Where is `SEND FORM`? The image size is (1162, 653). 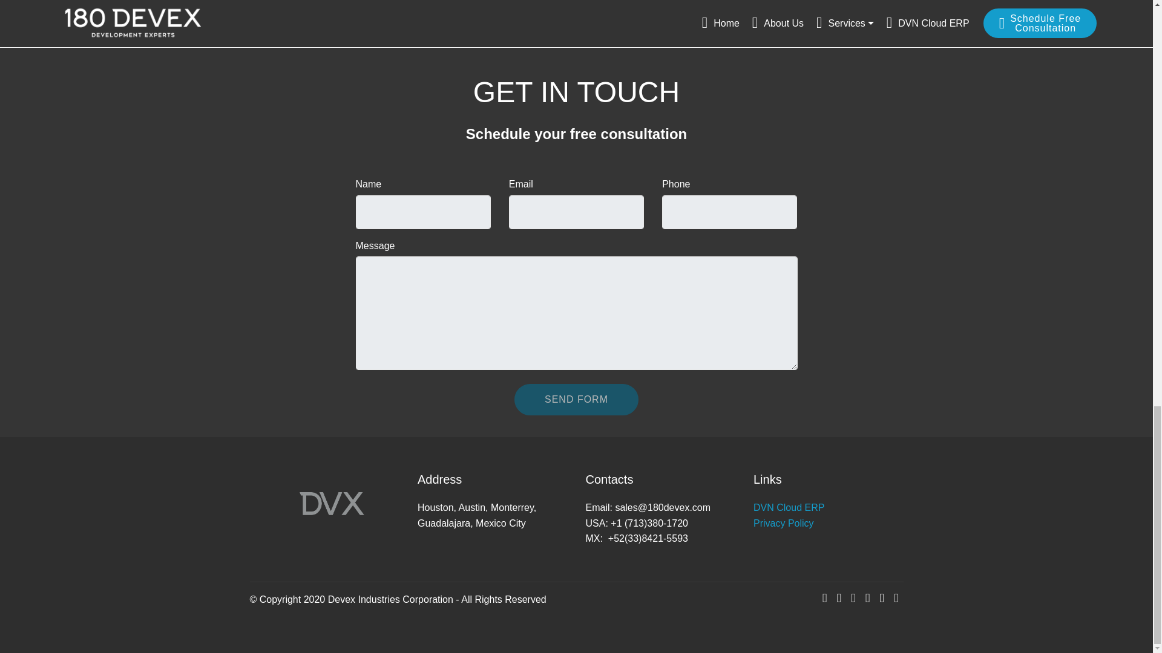 SEND FORM is located at coordinates (576, 399).